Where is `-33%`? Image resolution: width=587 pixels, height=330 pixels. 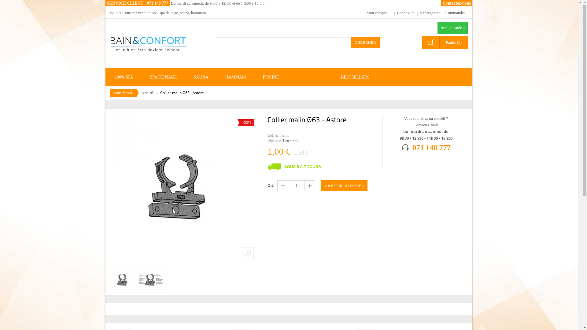 -33% is located at coordinates (182, 187).